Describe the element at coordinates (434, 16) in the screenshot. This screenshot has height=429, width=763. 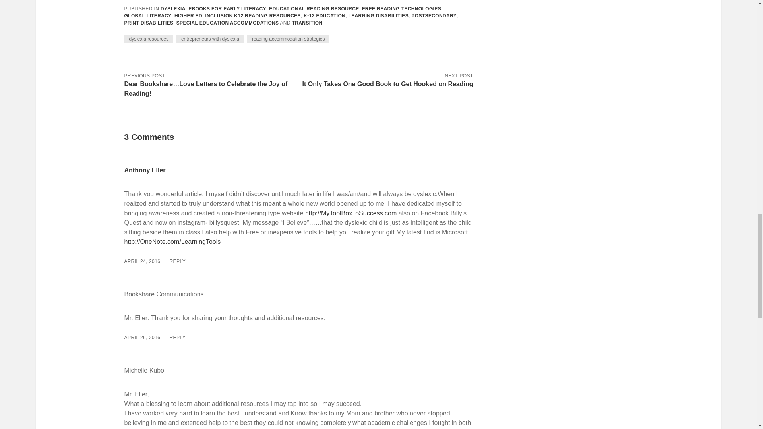
I see `POSTSECONDARY` at that location.